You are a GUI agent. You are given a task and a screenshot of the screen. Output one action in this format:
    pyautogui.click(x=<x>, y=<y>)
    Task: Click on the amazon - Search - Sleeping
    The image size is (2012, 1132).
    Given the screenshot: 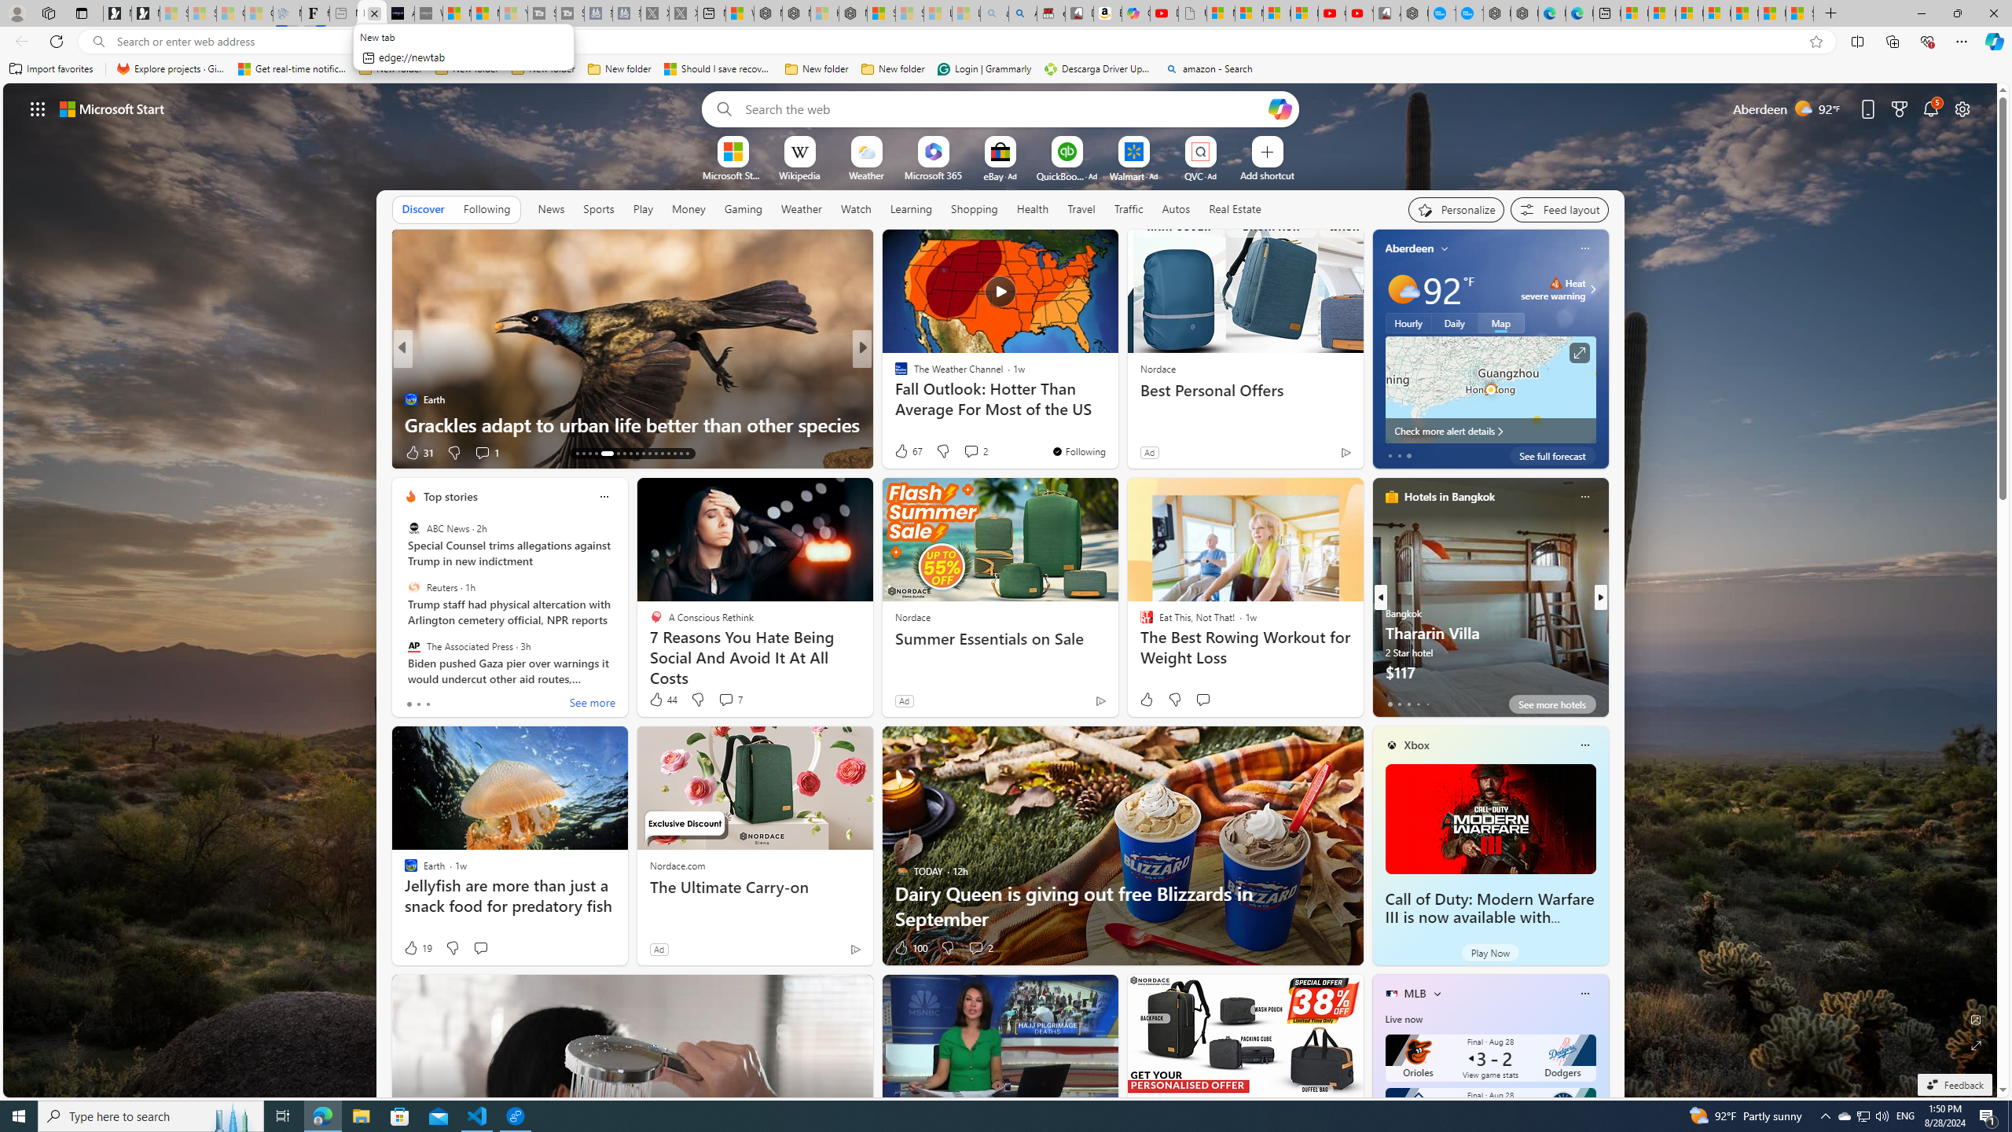 What is the action you would take?
    pyautogui.click(x=995, y=13)
    